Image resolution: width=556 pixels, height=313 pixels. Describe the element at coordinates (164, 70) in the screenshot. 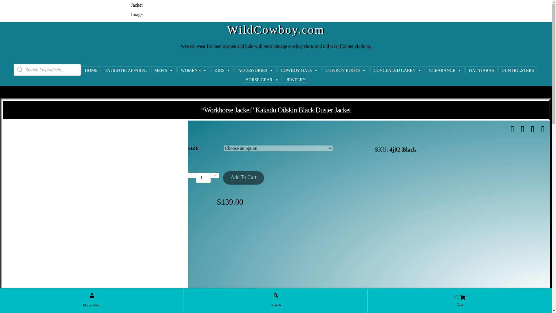

I see `MEN'S` at that location.